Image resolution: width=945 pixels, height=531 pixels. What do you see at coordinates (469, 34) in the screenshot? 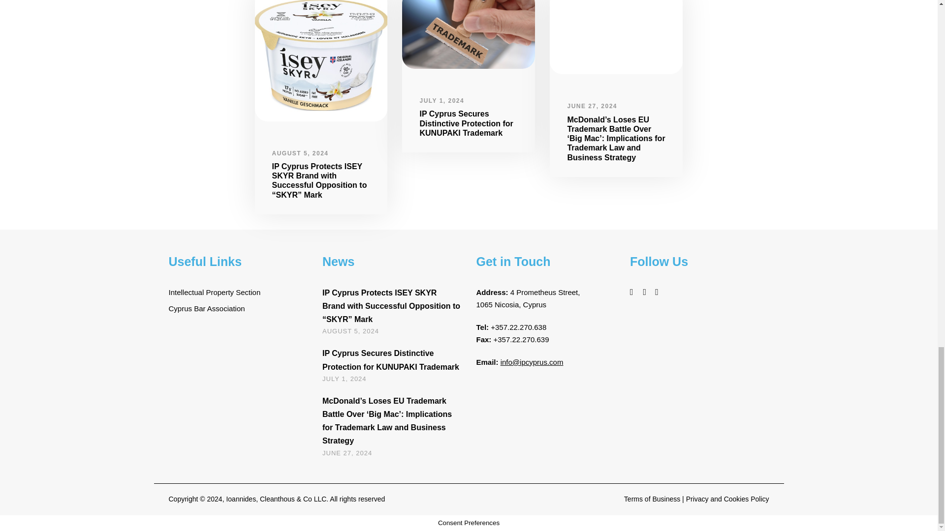
I see `mark mark` at bounding box center [469, 34].